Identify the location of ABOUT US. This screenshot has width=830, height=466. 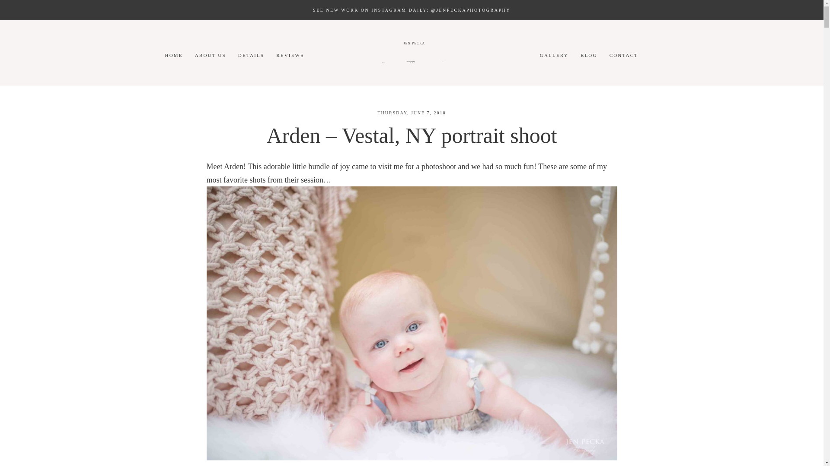
(210, 55).